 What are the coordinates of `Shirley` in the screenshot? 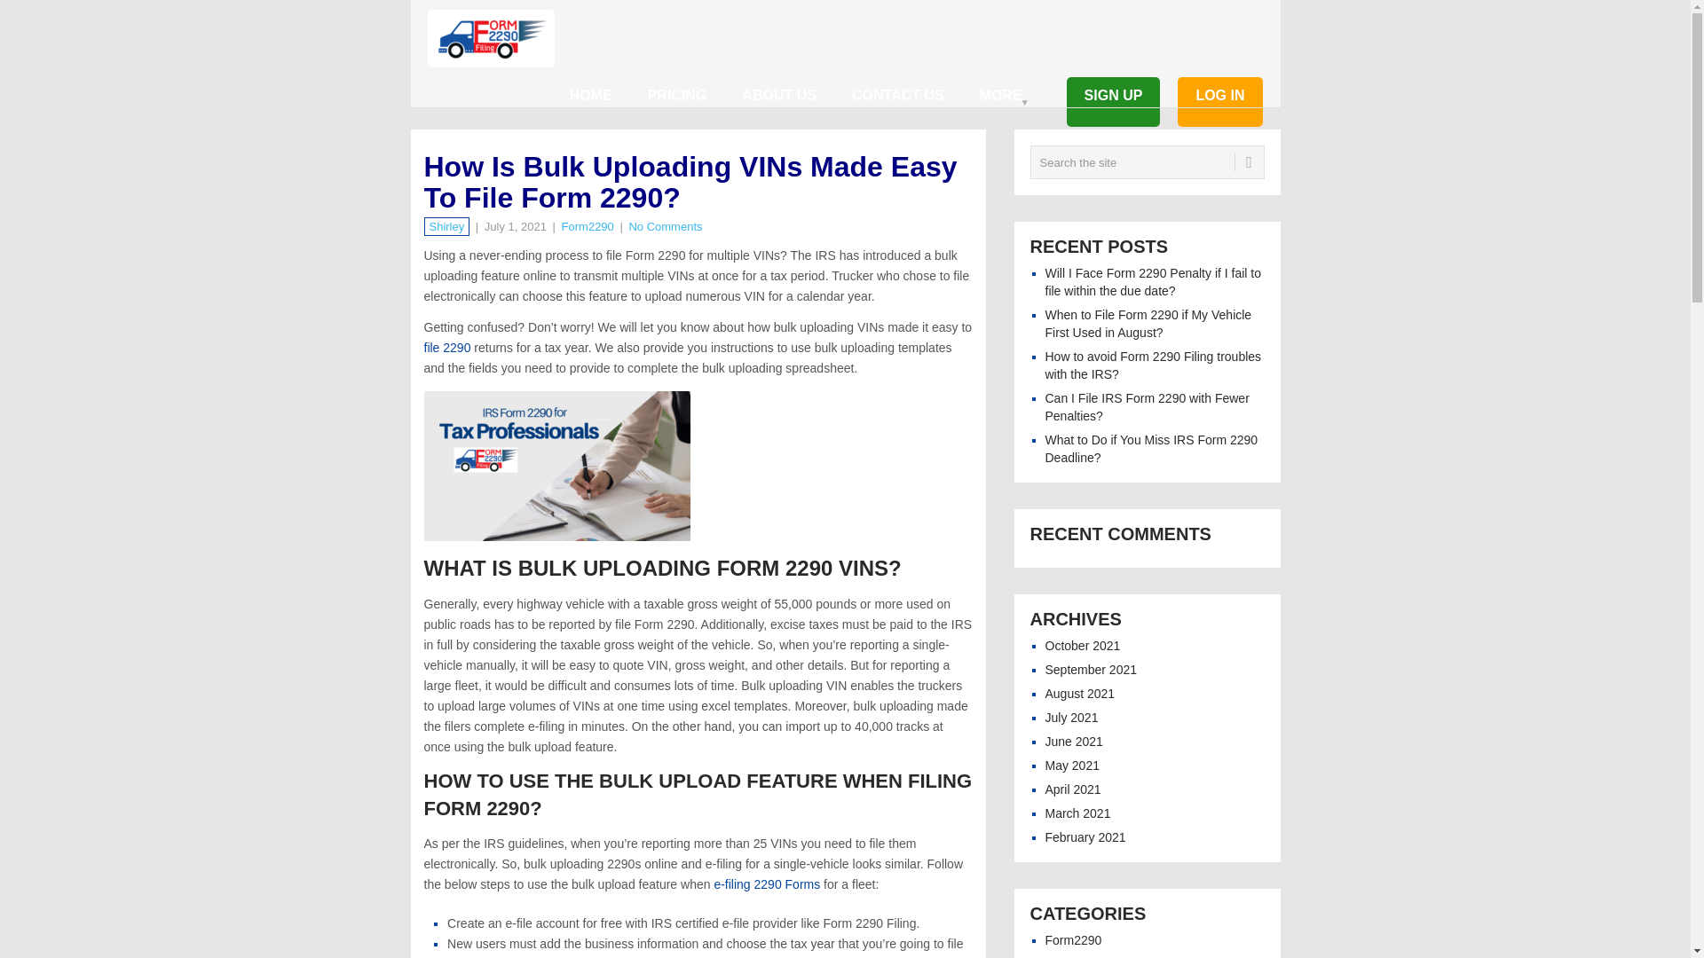 It's located at (447, 227).